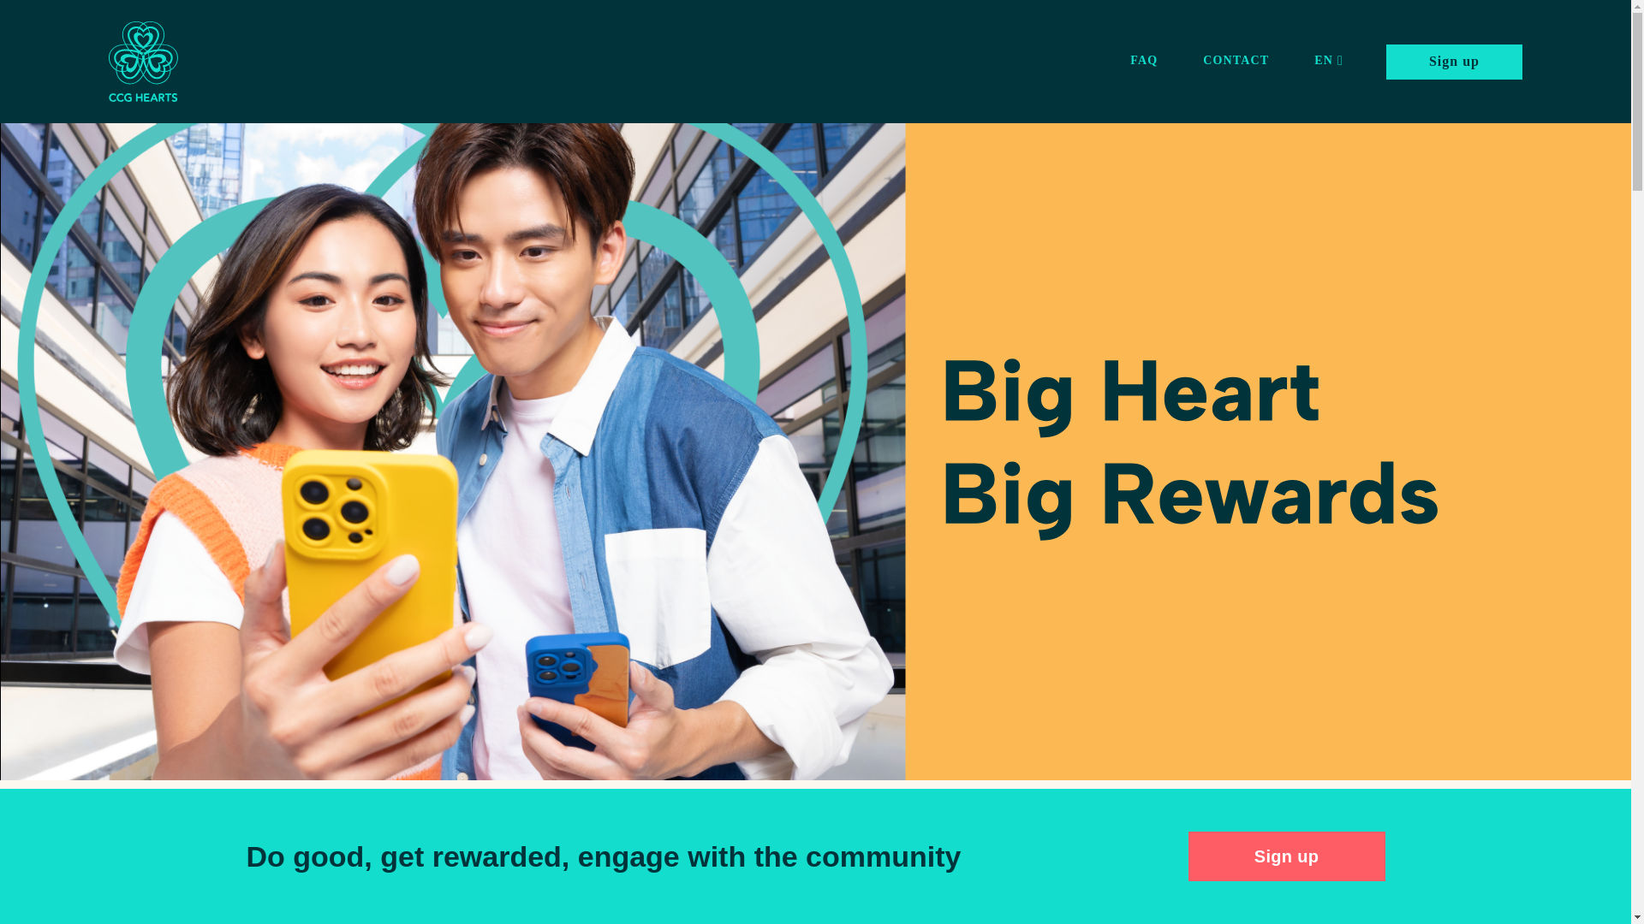  I want to click on CONTACT, so click(1235, 62).